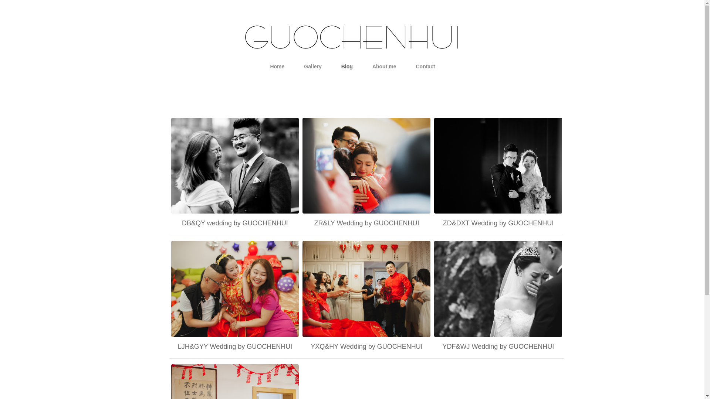 Image resolution: width=710 pixels, height=399 pixels. What do you see at coordinates (498, 289) in the screenshot?
I see `YDF&WJ Wedding by GUOCHENHUI` at bounding box center [498, 289].